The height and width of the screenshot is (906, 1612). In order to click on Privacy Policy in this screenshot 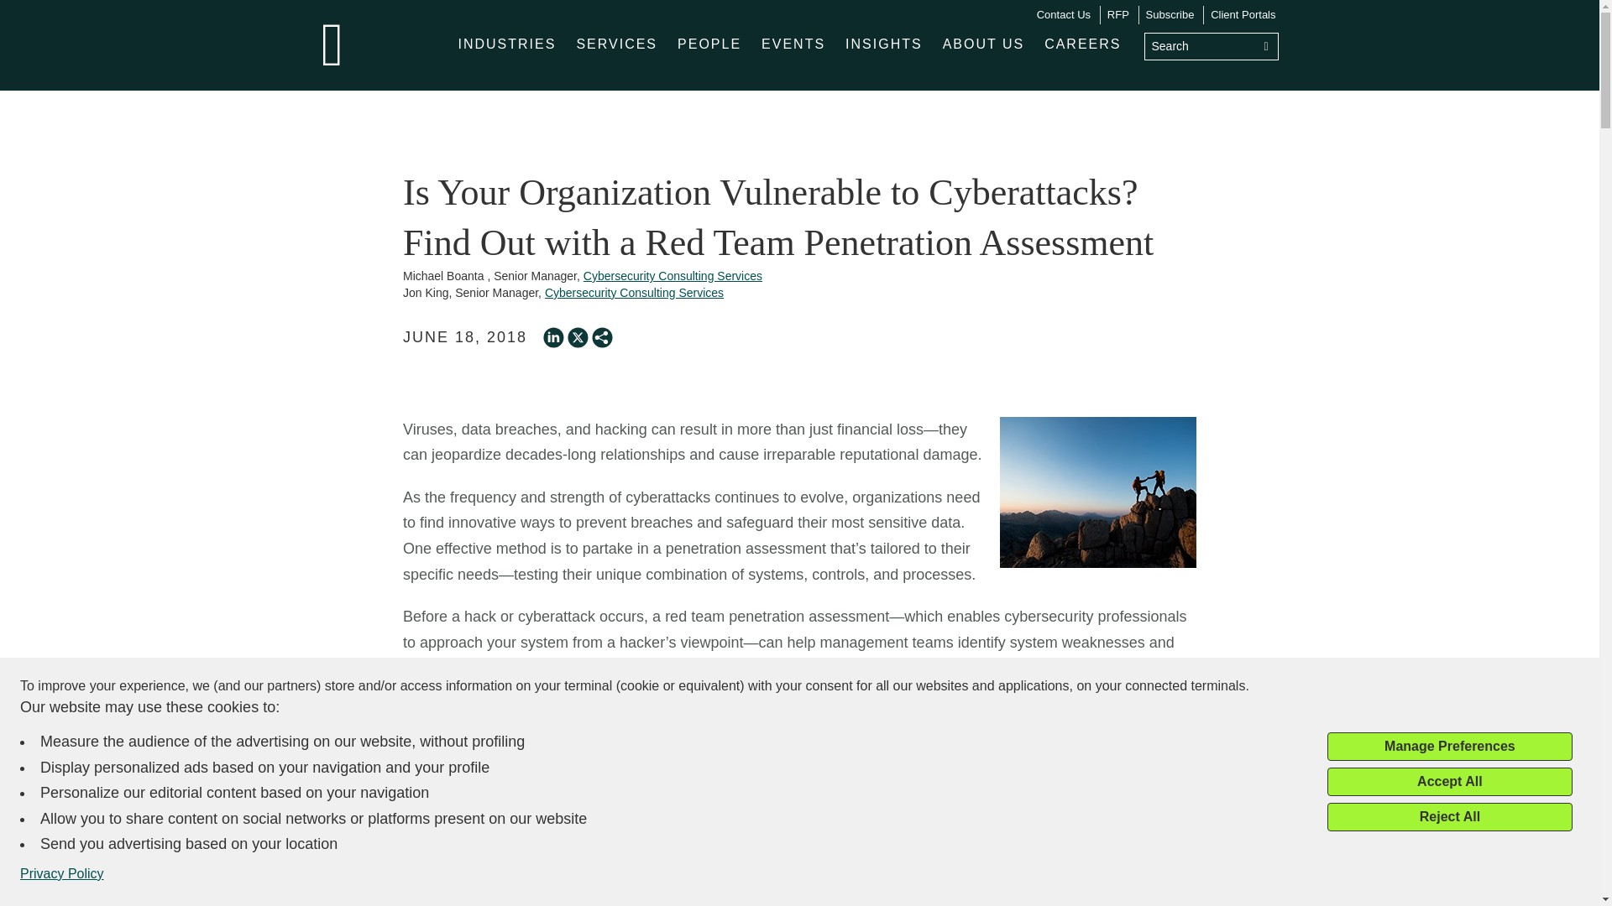, I will do `click(62, 874)`.